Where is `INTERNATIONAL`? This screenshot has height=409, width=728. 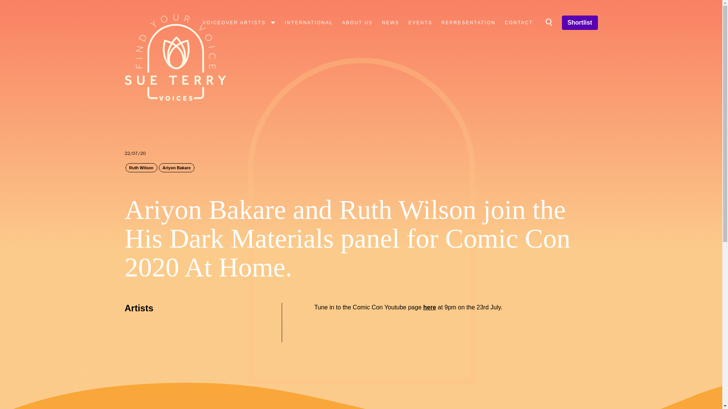
INTERNATIONAL is located at coordinates (309, 22).